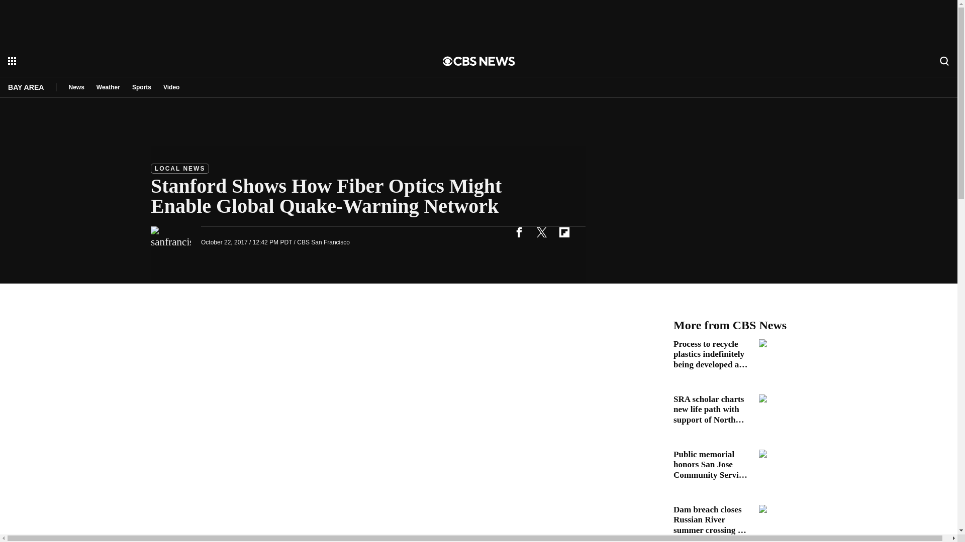 The height and width of the screenshot is (542, 965). I want to click on twitter, so click(541, 232).